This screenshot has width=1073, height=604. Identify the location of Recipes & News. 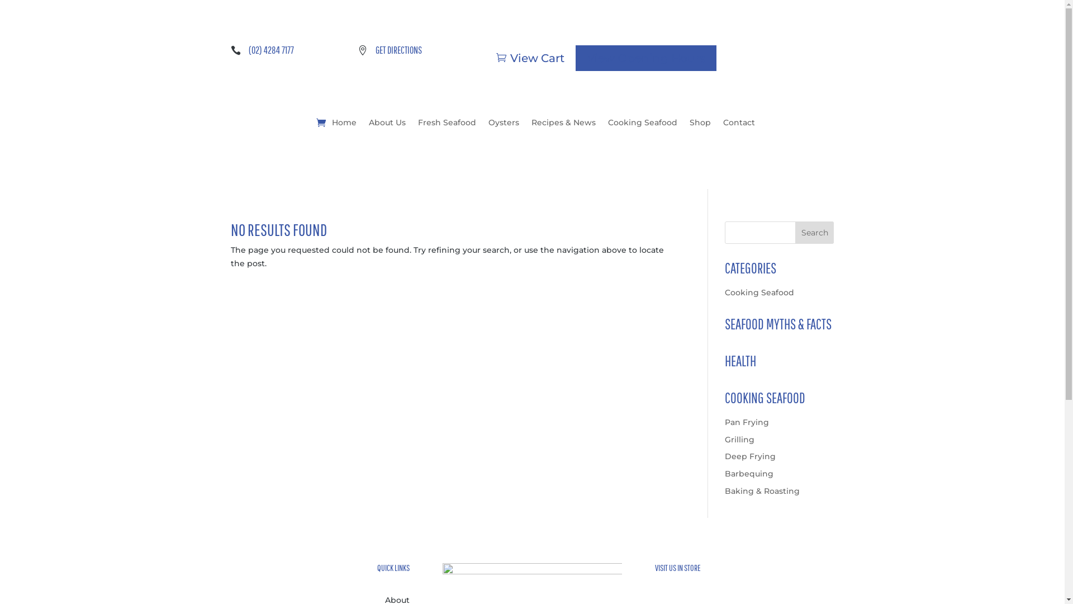
(563, 122).